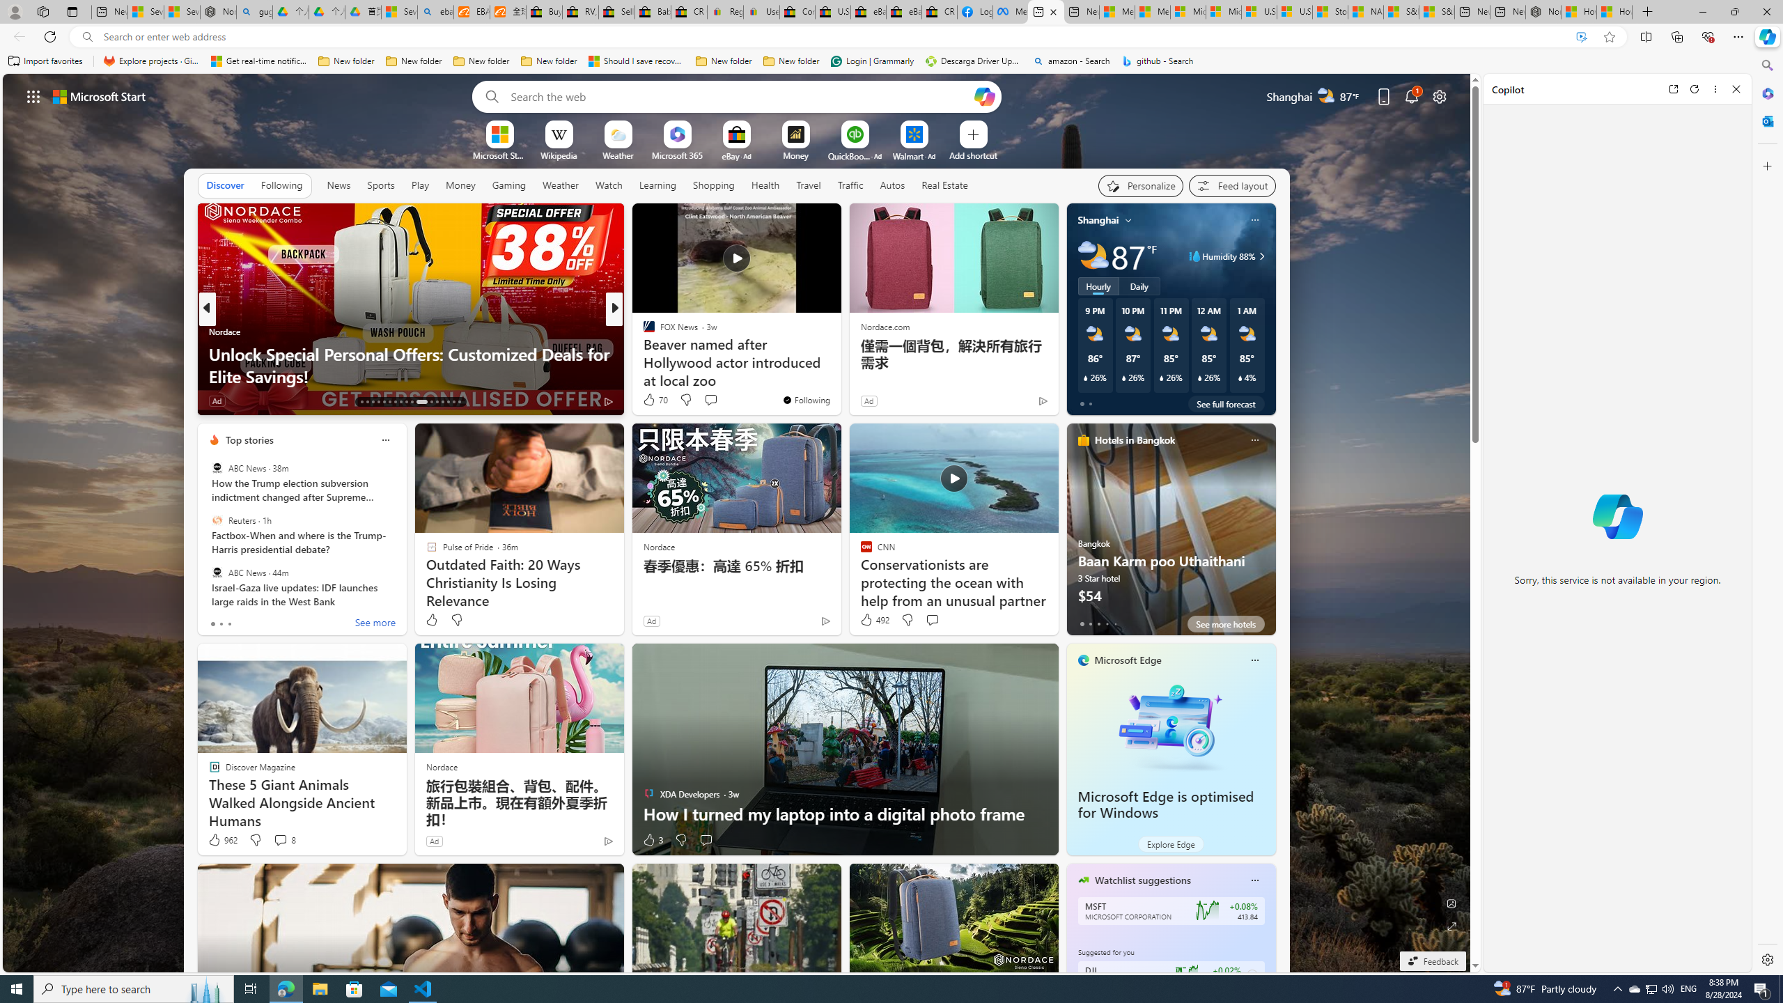 The image size is (1783, 1003). Describe the element at coordinates (1261, 256) in the screenshot. I see `Class: weather-arrow-glyph` at that location.